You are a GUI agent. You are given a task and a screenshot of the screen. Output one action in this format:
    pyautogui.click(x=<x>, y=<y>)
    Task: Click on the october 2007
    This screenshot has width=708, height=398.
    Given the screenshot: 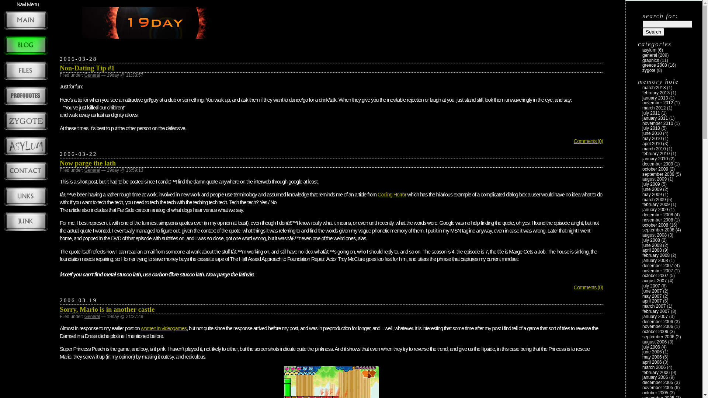 What is the action you would take?
    pyautogui.click(x=655, y=276)
    